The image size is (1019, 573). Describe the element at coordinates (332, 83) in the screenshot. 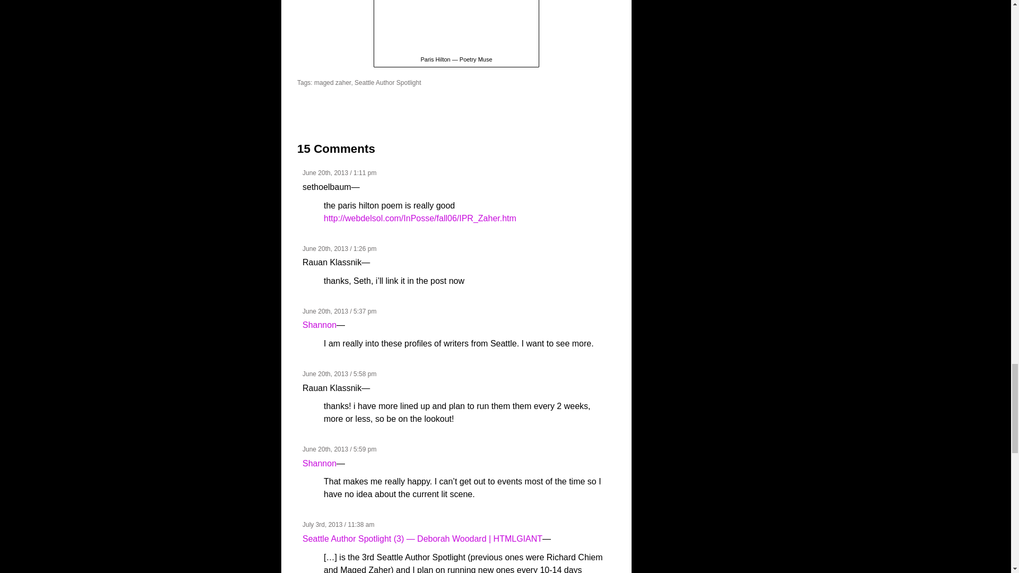

I see `maged zaher` at that location.